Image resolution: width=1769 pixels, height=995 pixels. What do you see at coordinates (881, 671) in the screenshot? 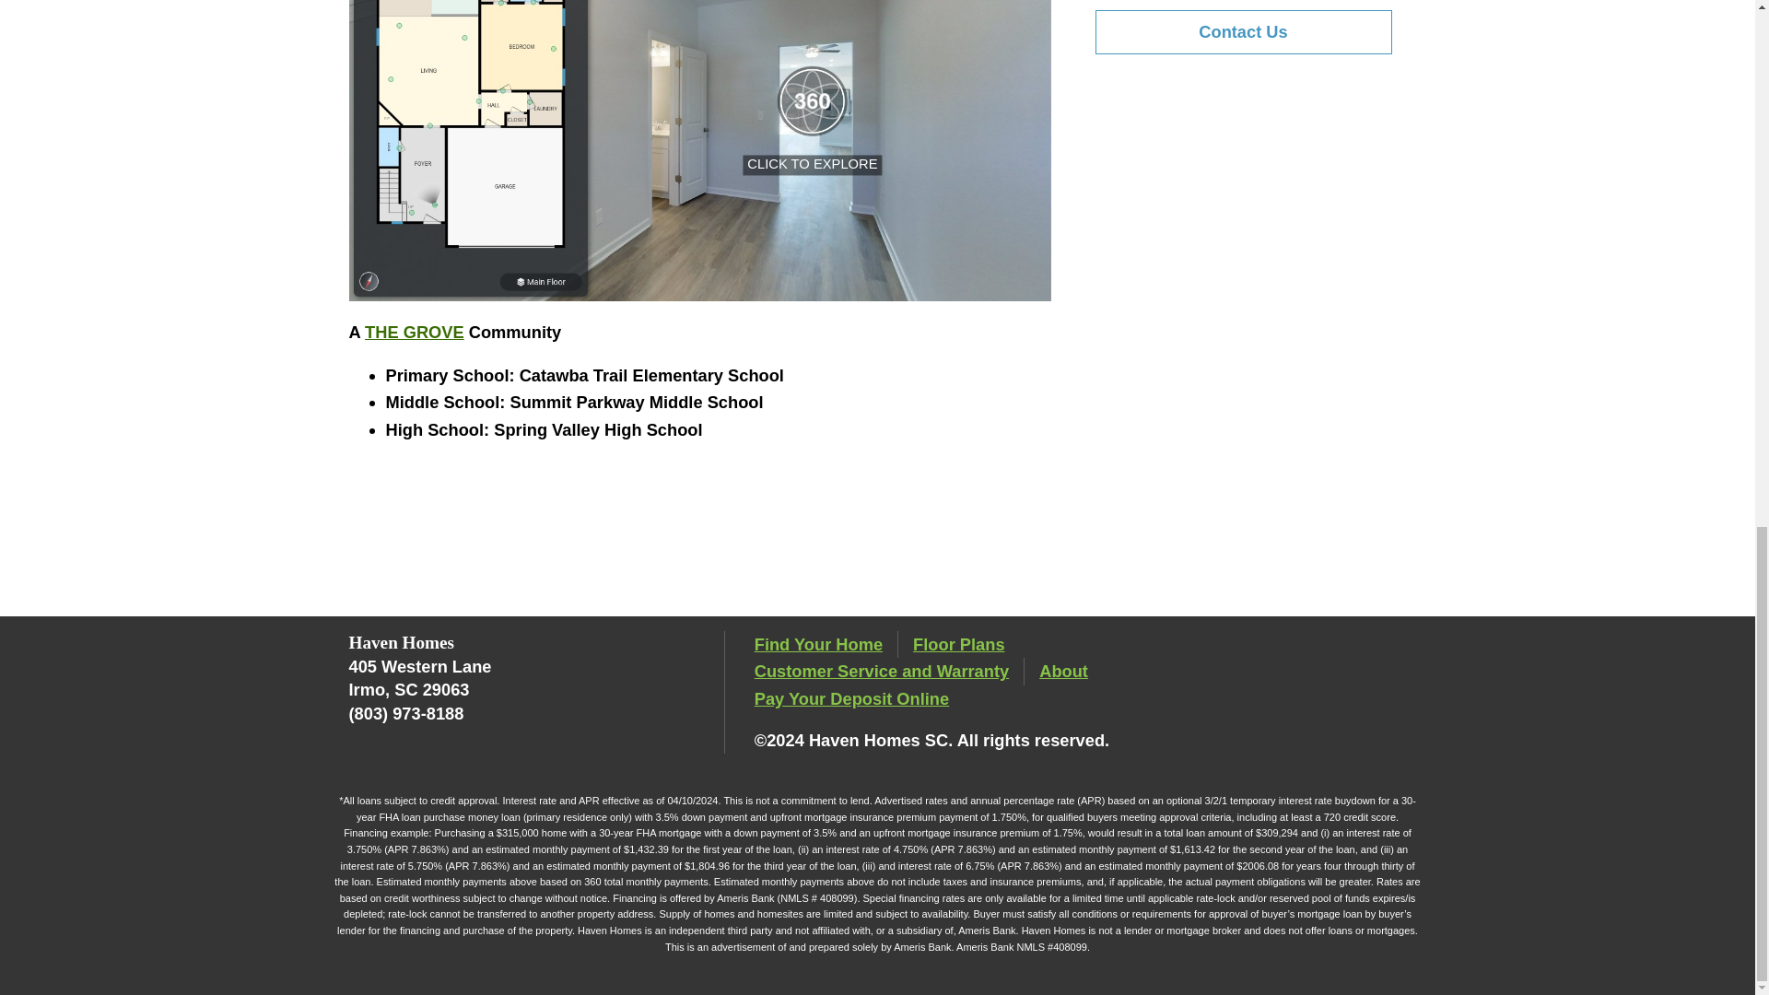
I see `Customer Service and Warranty` at bounding box center [881, 671].